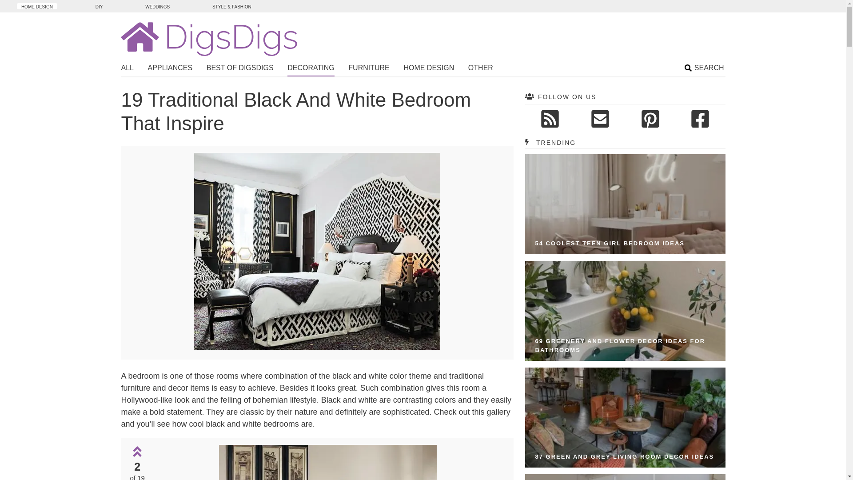  Describe the element at coordinates (127, 69) in the screenshot. I see `ALL` at that location.